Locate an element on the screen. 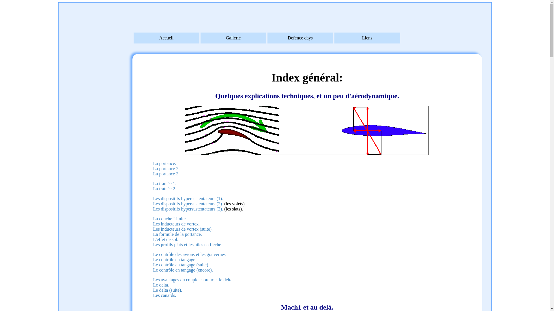 The height and width of the screenshot is (311, 554). La portance 2. is located at coordinates (166, 168).